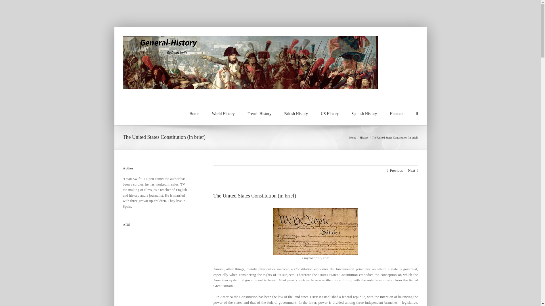 The image size is (545, 306). I want to click on Spanish History, so click(364, 113).